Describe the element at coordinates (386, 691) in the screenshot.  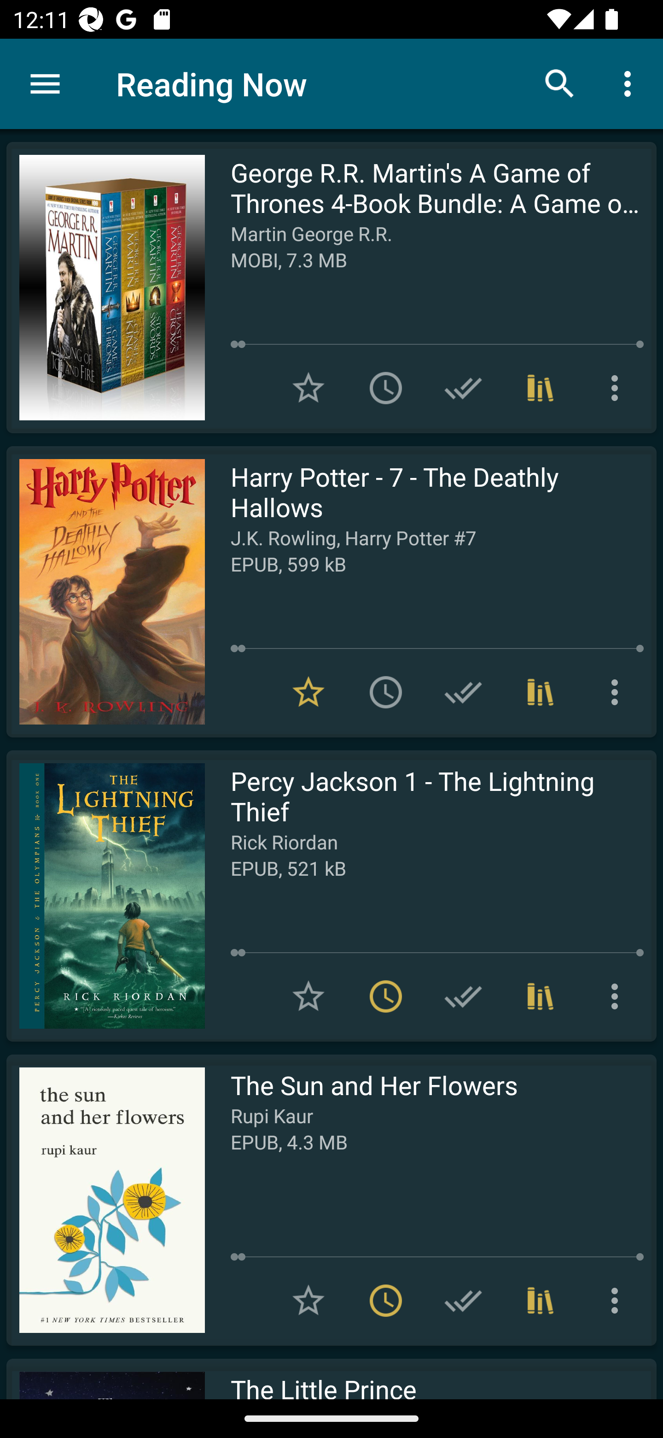
I see `Add to To read` at that location.